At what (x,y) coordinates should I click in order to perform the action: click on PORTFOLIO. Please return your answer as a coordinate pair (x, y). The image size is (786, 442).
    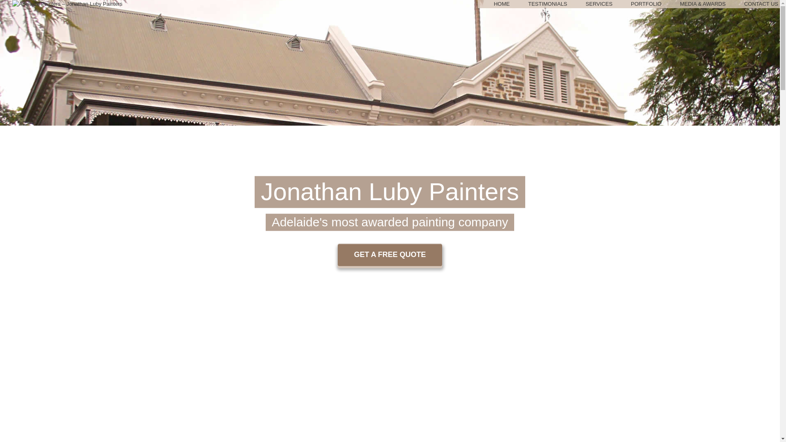
    Looking at the image, I should click on (646, 4).